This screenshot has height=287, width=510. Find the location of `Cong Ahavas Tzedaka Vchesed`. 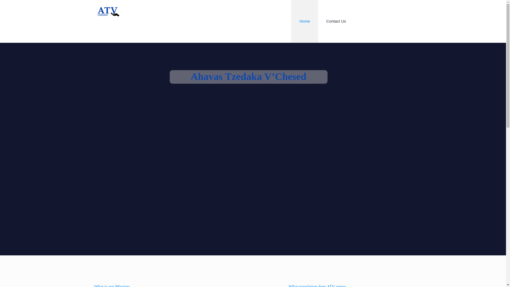

Cong Ahavas Tzedaka Vchesed is located at coordinates (110, 11).